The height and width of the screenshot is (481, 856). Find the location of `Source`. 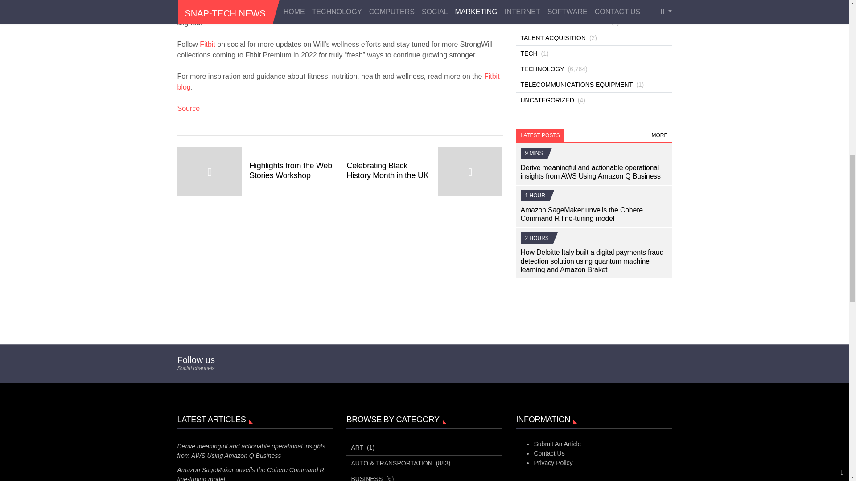

Source is located at coordinates (189, 108).